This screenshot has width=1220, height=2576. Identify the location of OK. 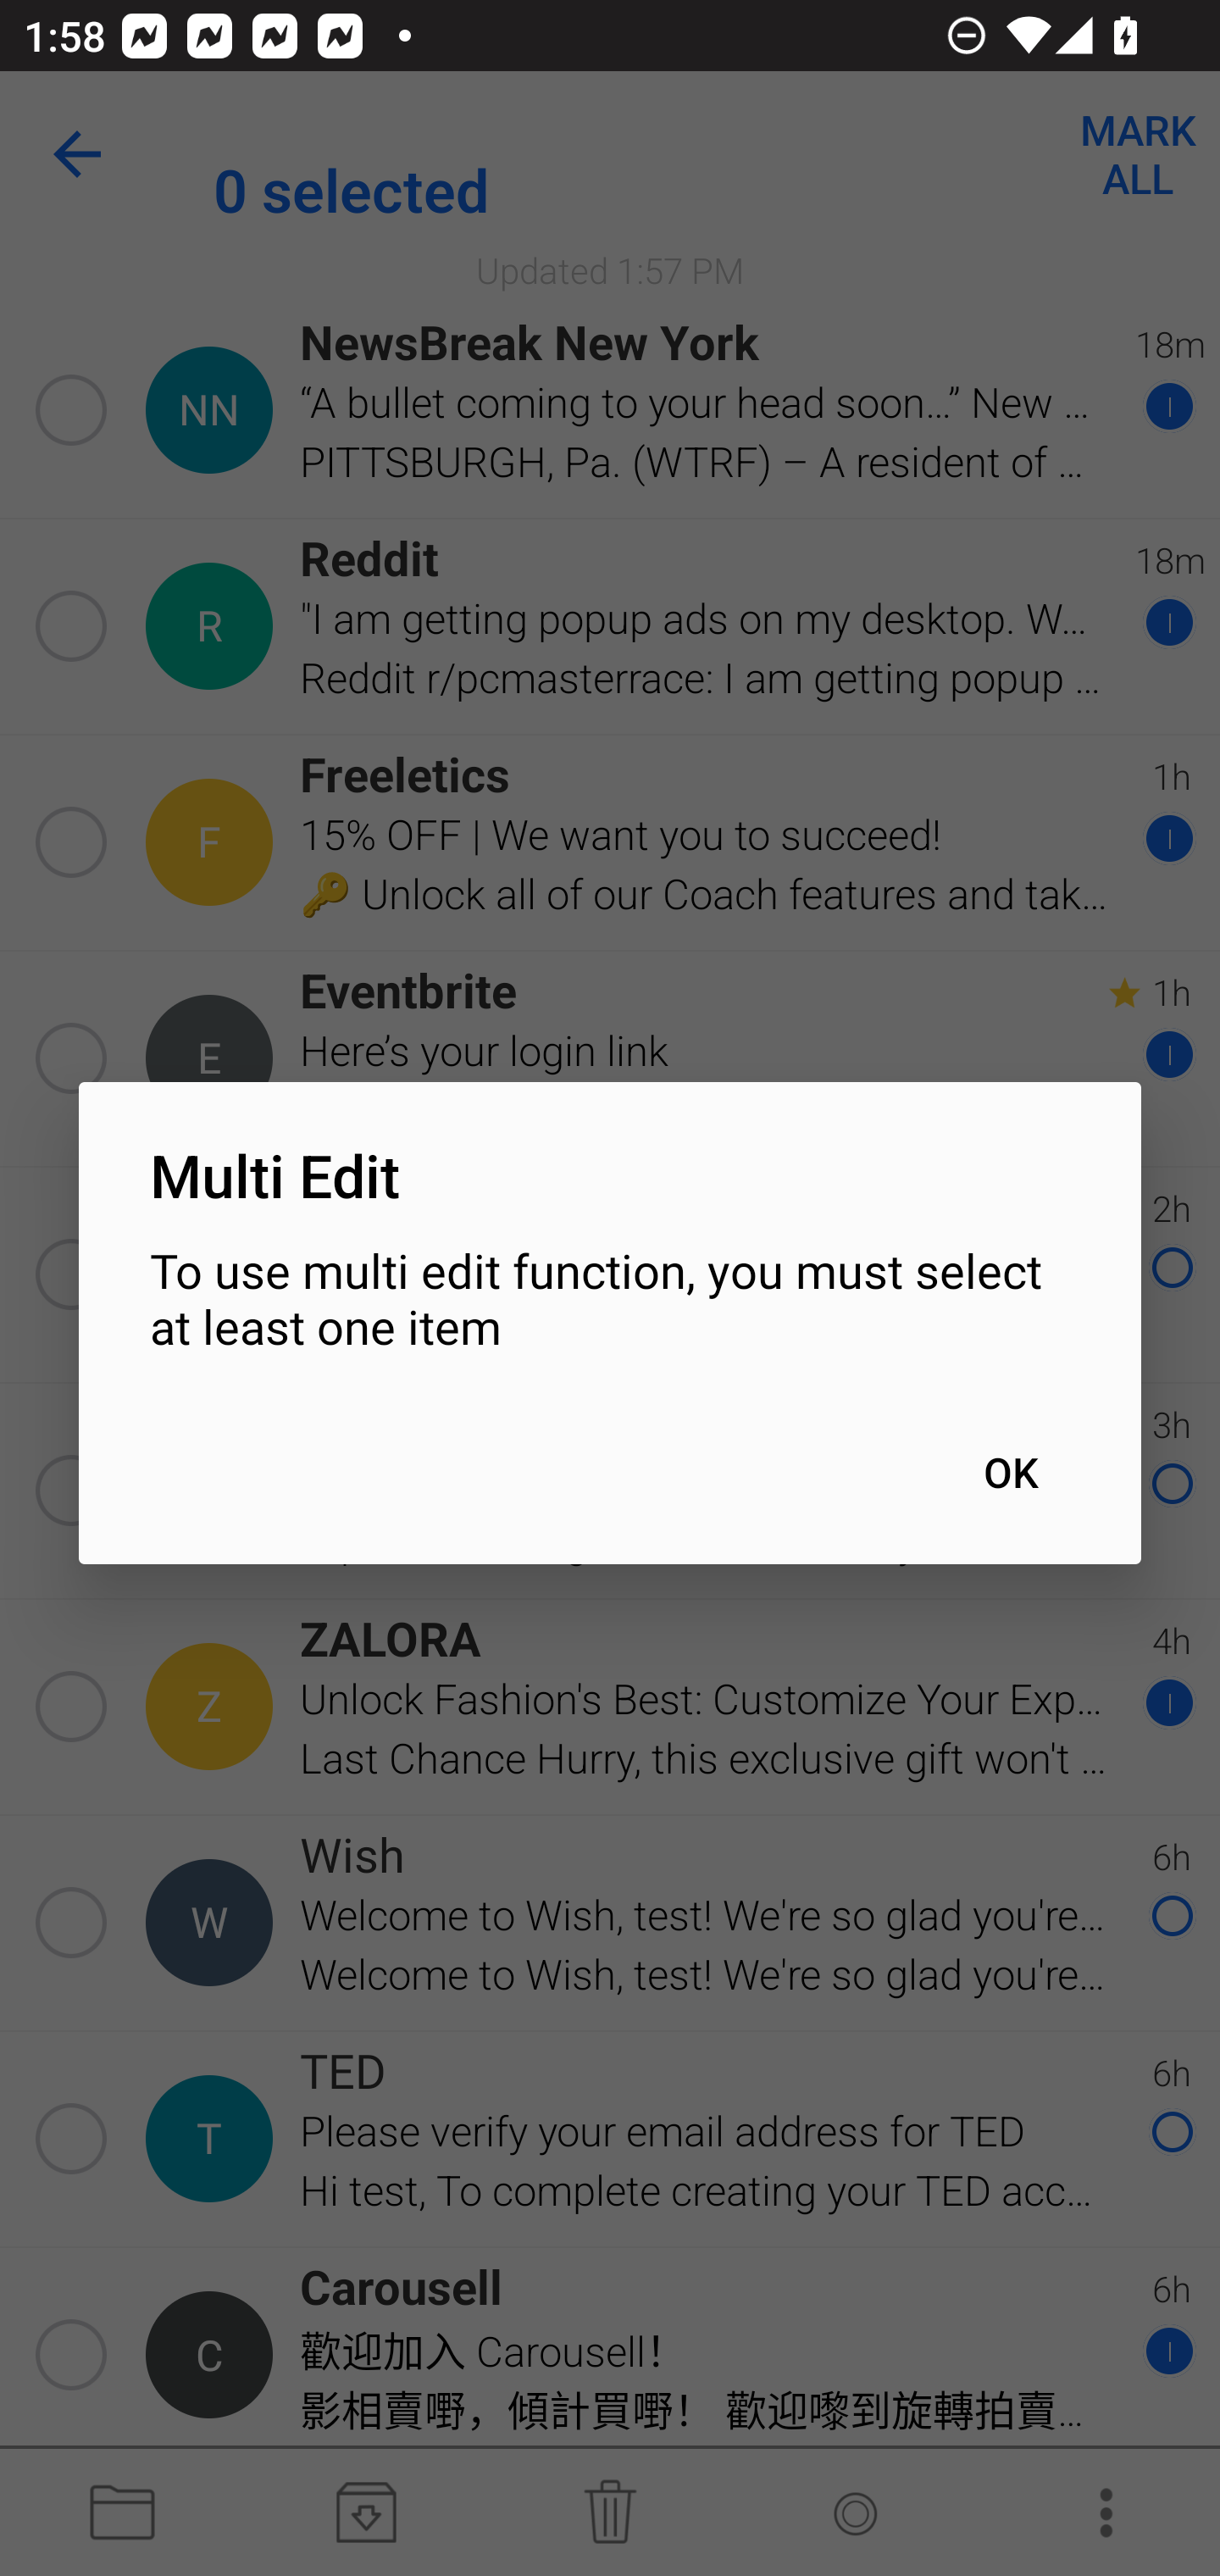
(1010, 1472).